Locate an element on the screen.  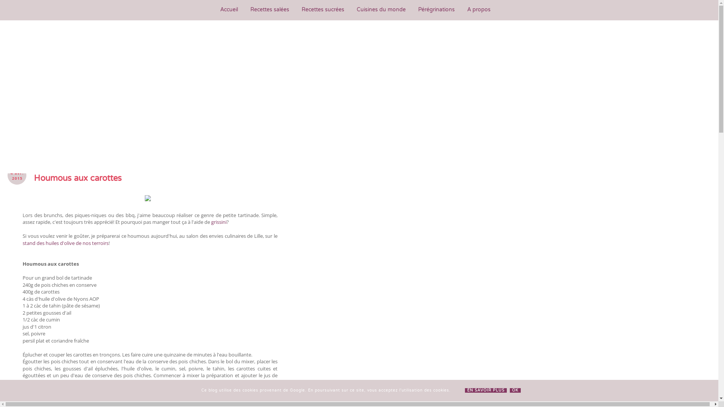
Cuisines du monde is located at coordinates (381, 10).